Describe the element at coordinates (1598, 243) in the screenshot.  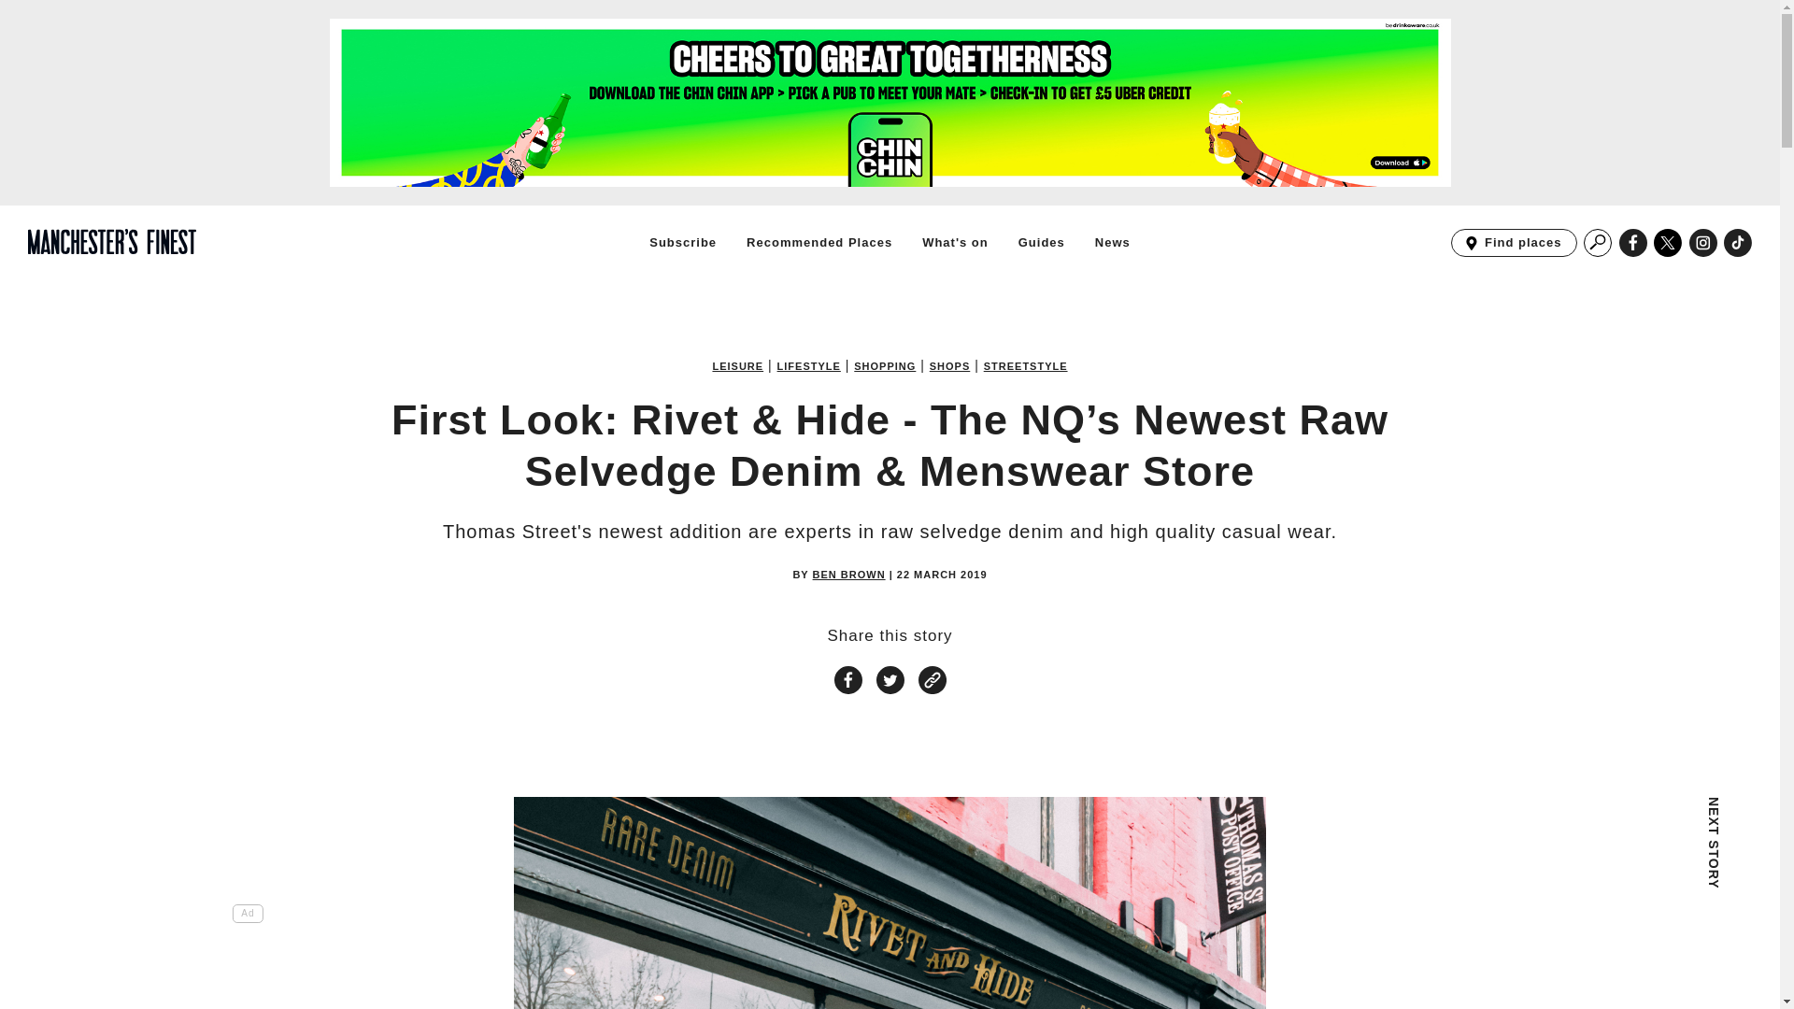
I see `Search Manchester's Finest` at that location.